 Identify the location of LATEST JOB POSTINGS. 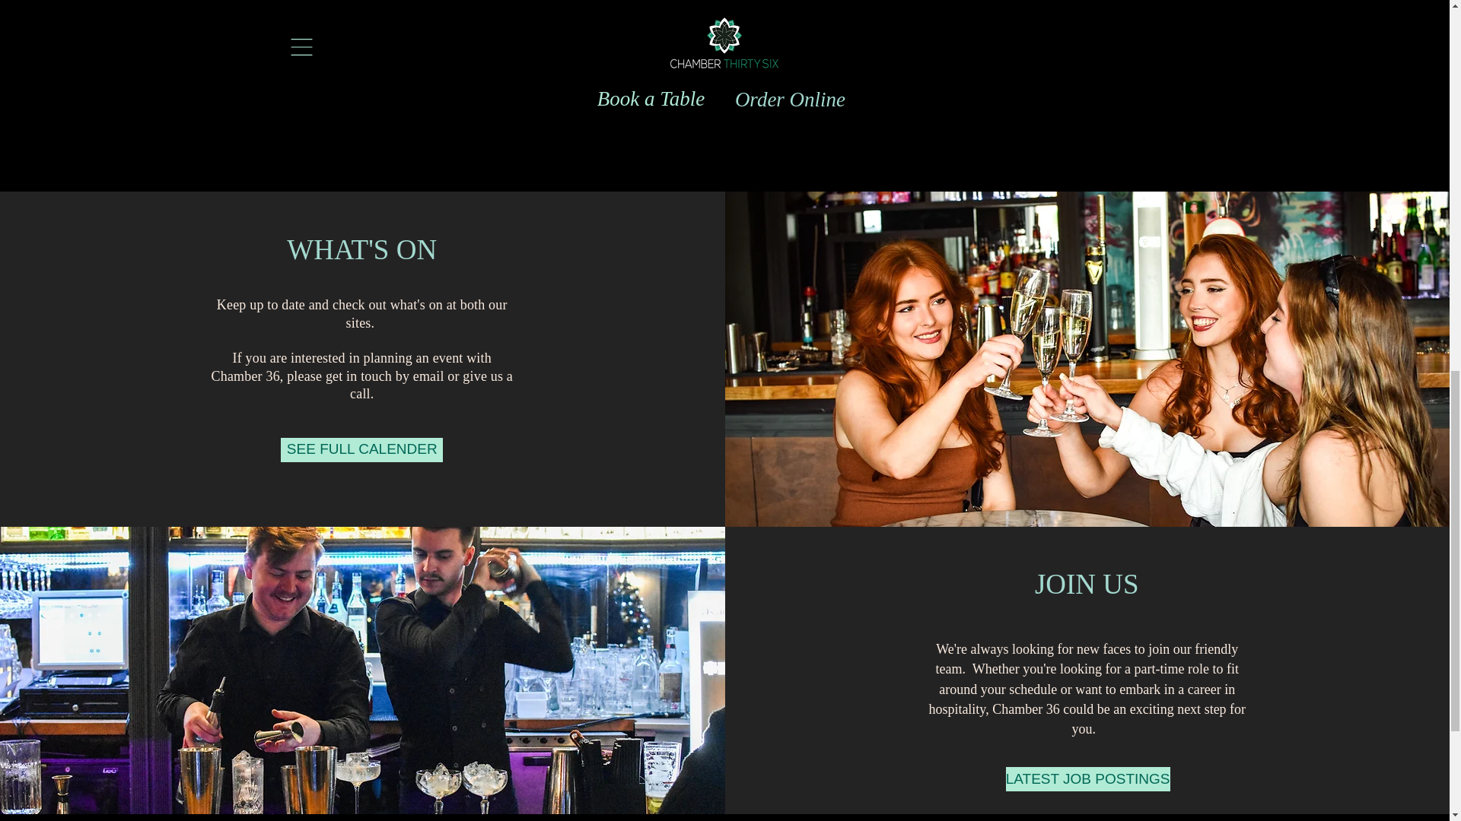
(1088, 778).